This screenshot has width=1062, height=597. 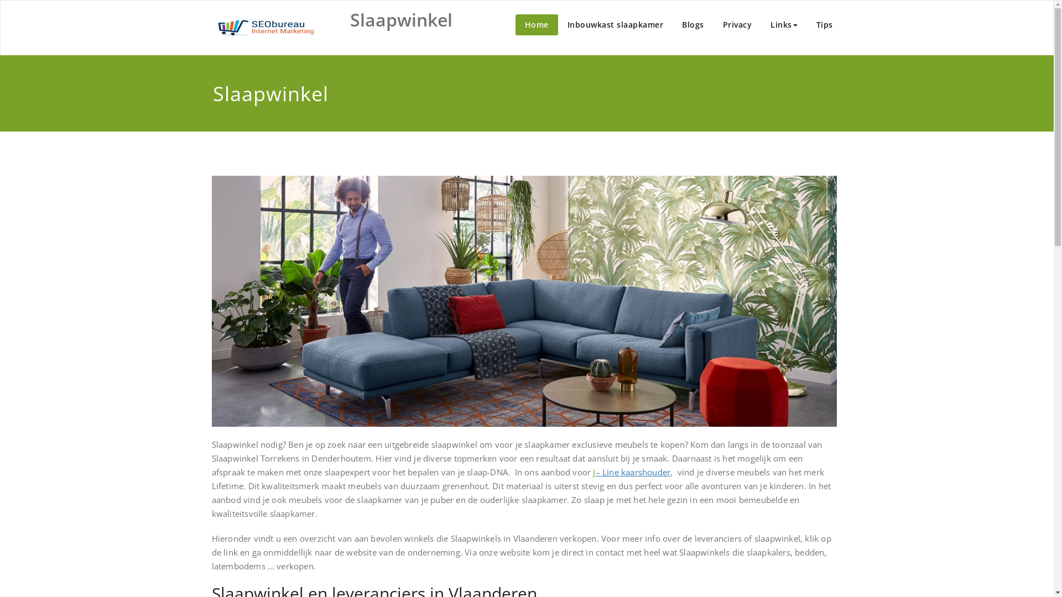 I want to click on Tips, so click(x=824, y=25).